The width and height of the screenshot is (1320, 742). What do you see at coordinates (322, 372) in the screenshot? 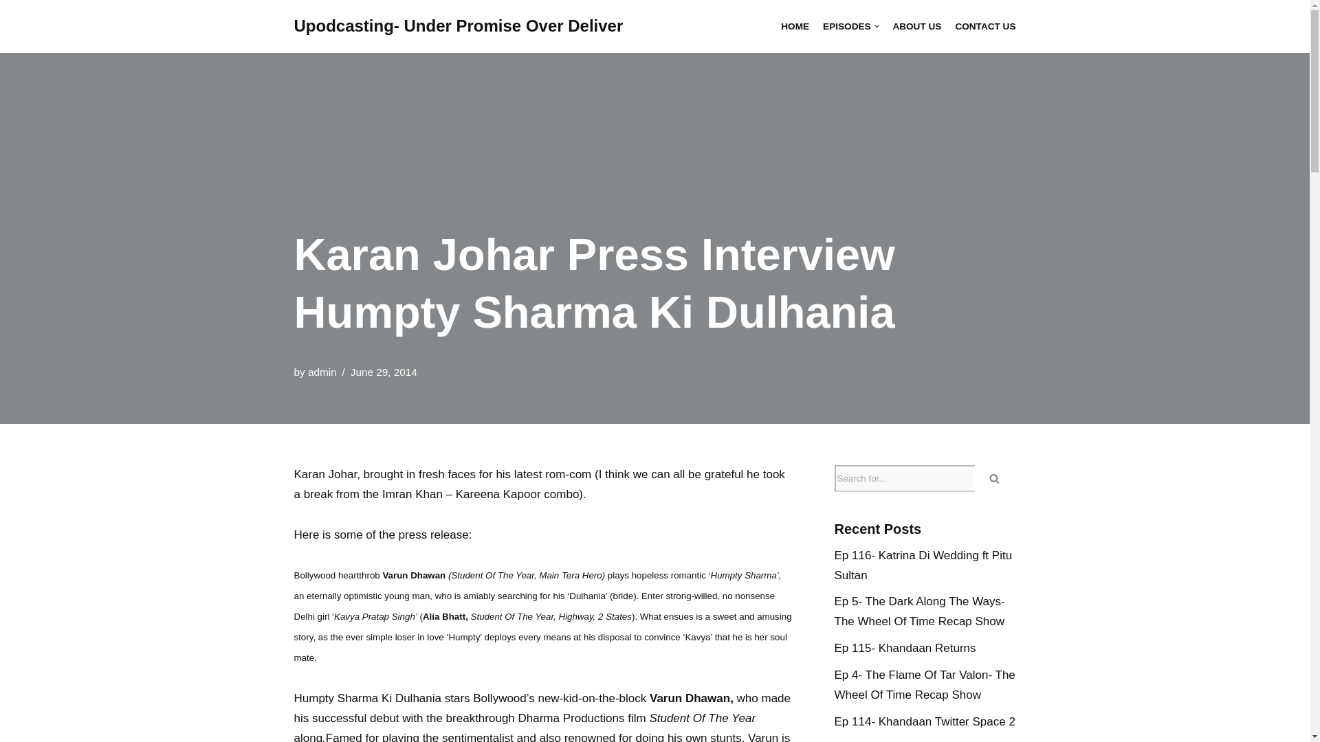
I see `admin` at bounding box center [322, 372].